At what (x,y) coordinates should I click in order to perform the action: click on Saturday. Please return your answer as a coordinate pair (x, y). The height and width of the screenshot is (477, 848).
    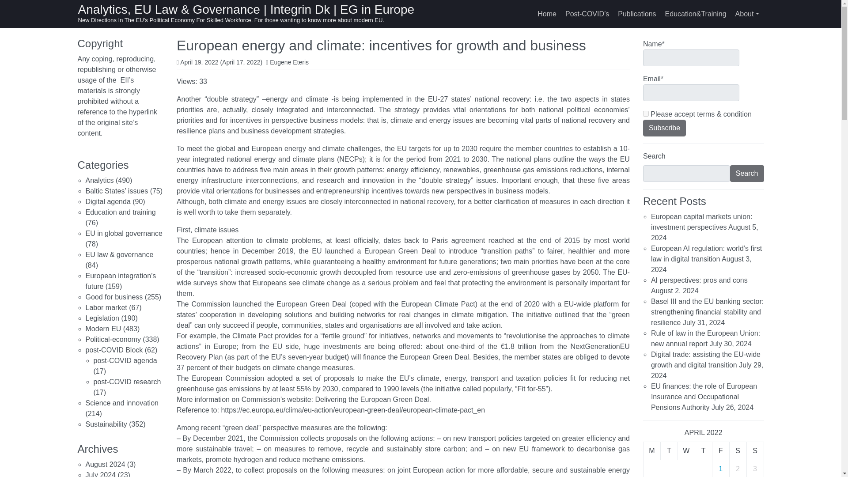
    Looking at the image, I should click on (738, 450).